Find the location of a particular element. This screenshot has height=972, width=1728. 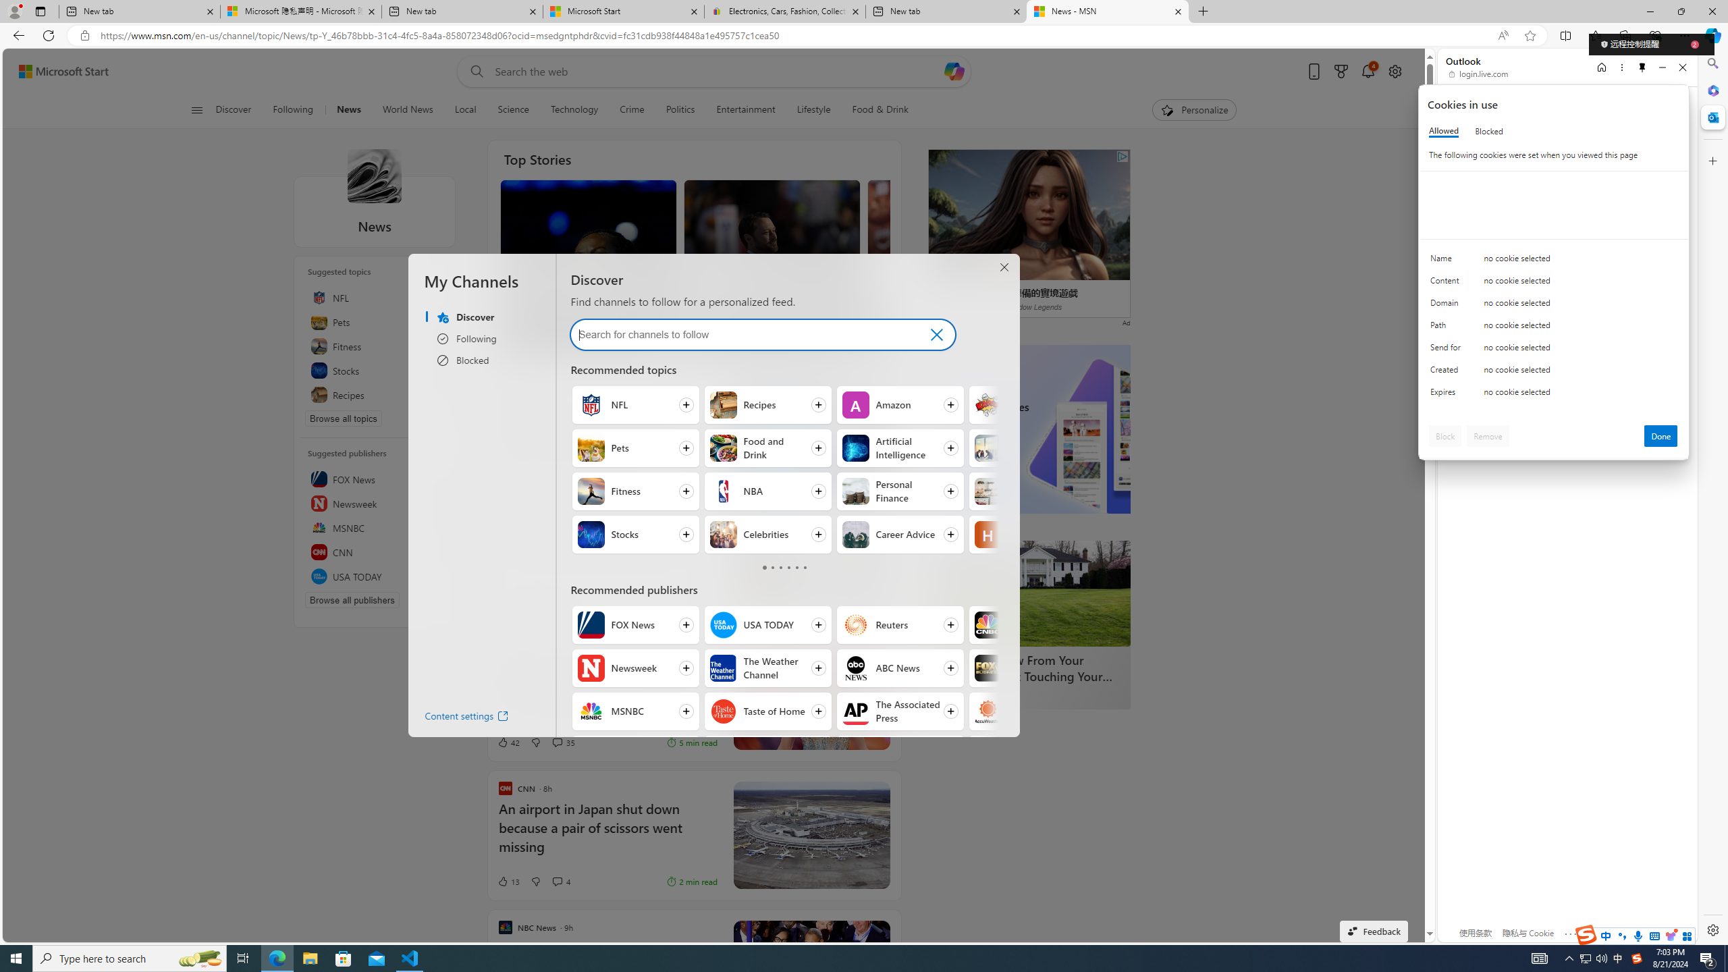

Follow FOX News is located at coordinates (636, 625).